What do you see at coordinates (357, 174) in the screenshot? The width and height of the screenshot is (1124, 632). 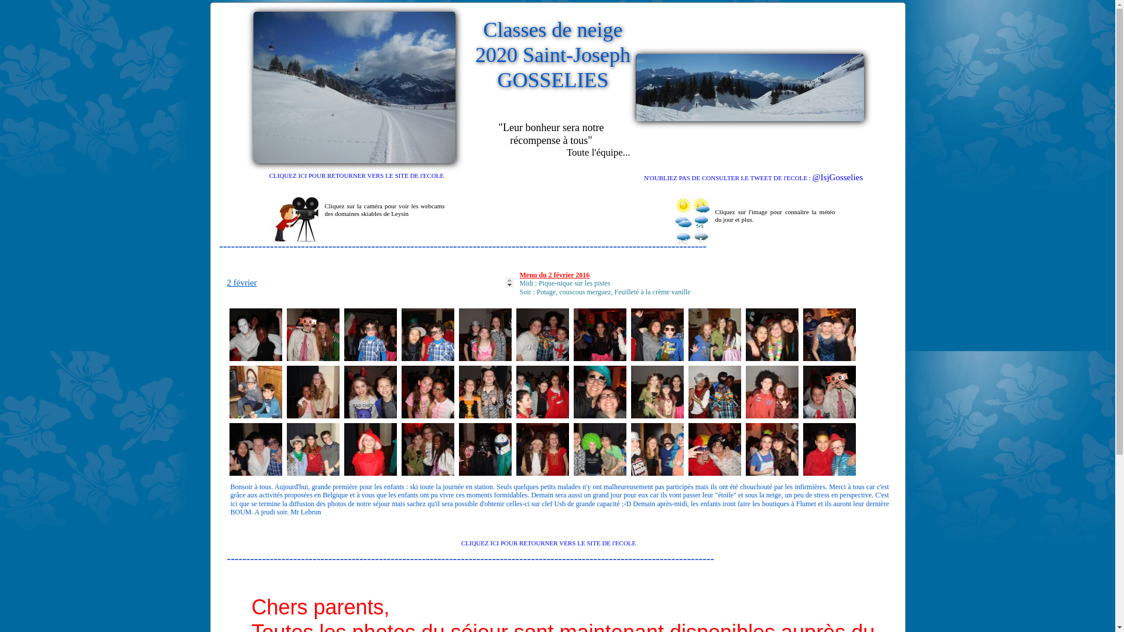 I see `CLIQUEZ ICI POUR RETOURNER VERS LE SITE DE l'ECOLE` at bounding box center [357, 174].